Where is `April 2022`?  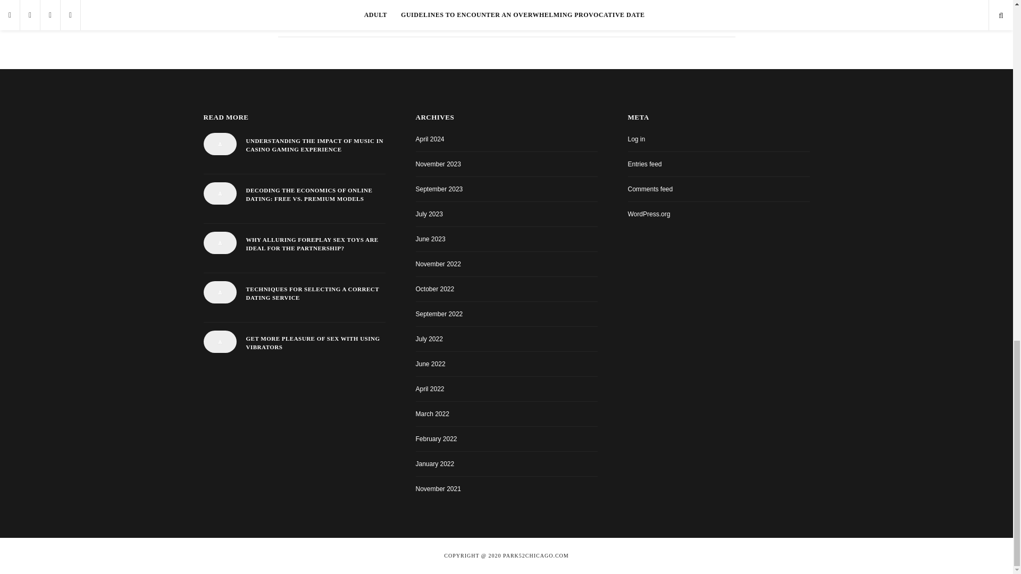 April 2022 is located at coordinates (430, 389).